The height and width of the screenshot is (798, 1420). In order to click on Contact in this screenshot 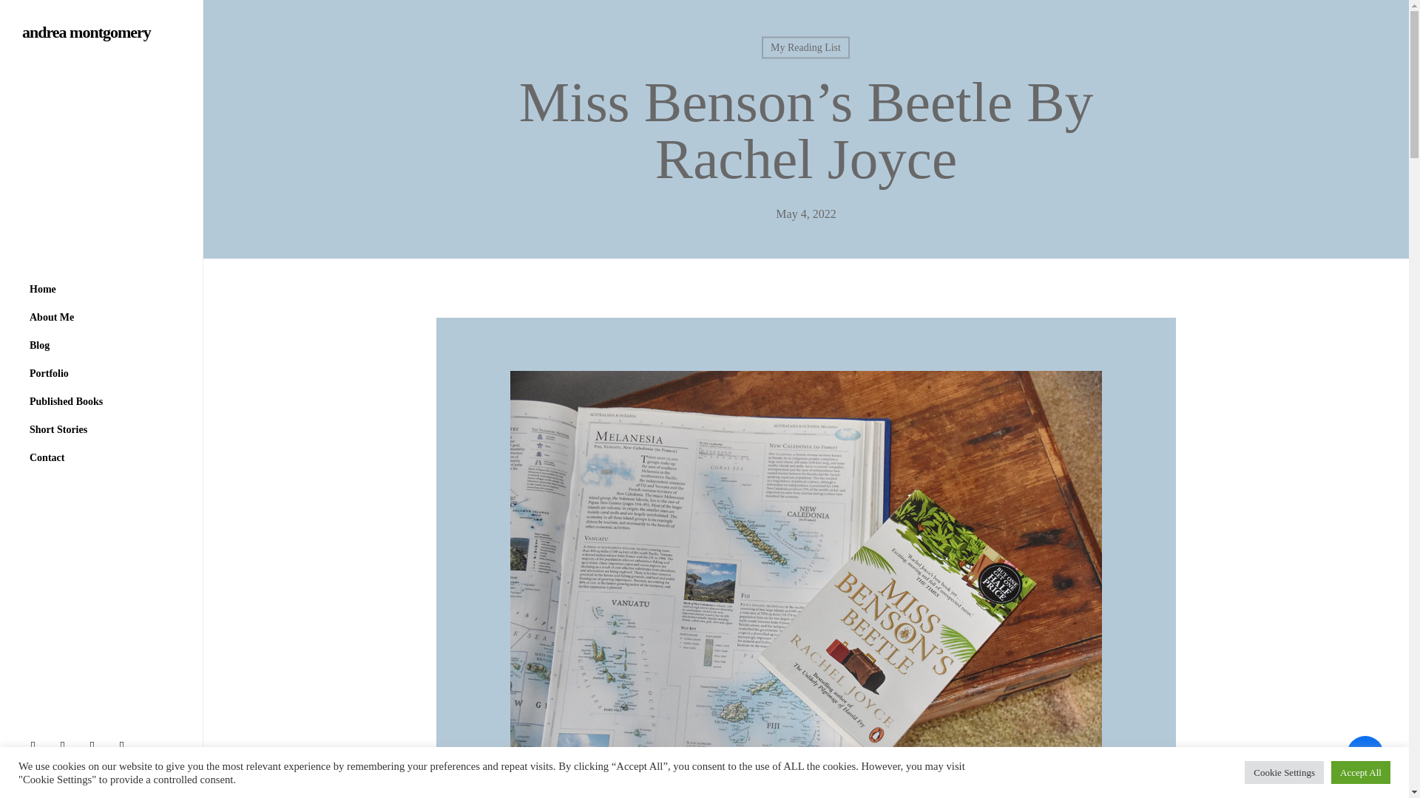, I will do `click(47, 457)`.